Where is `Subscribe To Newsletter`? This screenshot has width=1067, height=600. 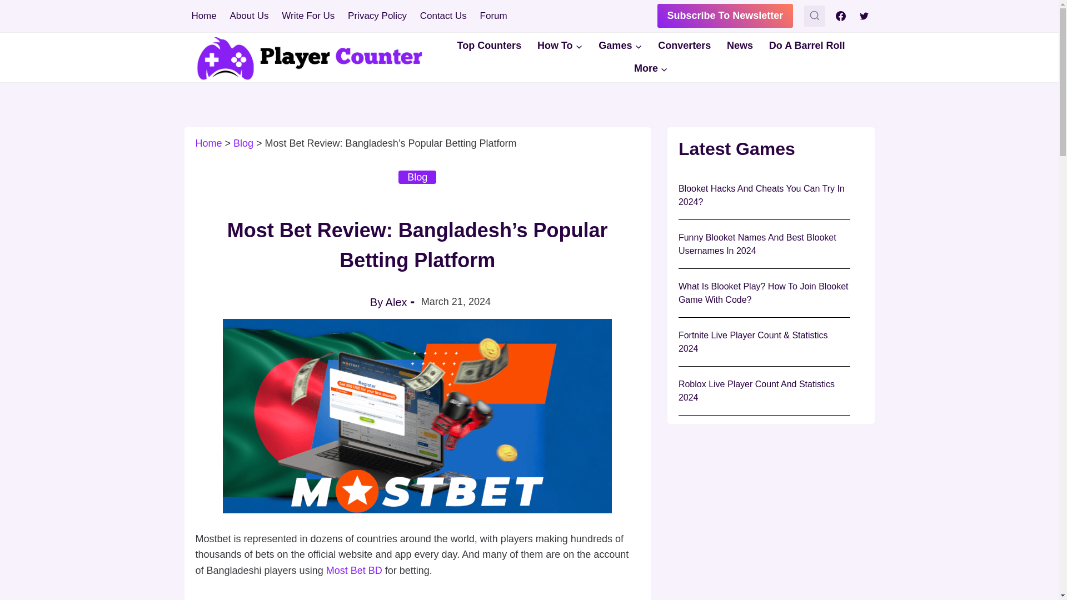
Subscribe To Newsletter is located at coordinates (725, 16).